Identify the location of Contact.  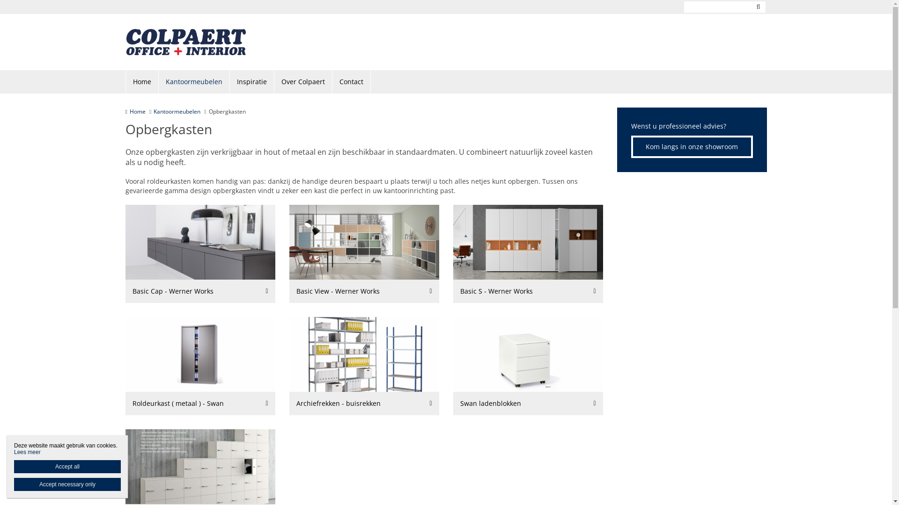
(352, 82).